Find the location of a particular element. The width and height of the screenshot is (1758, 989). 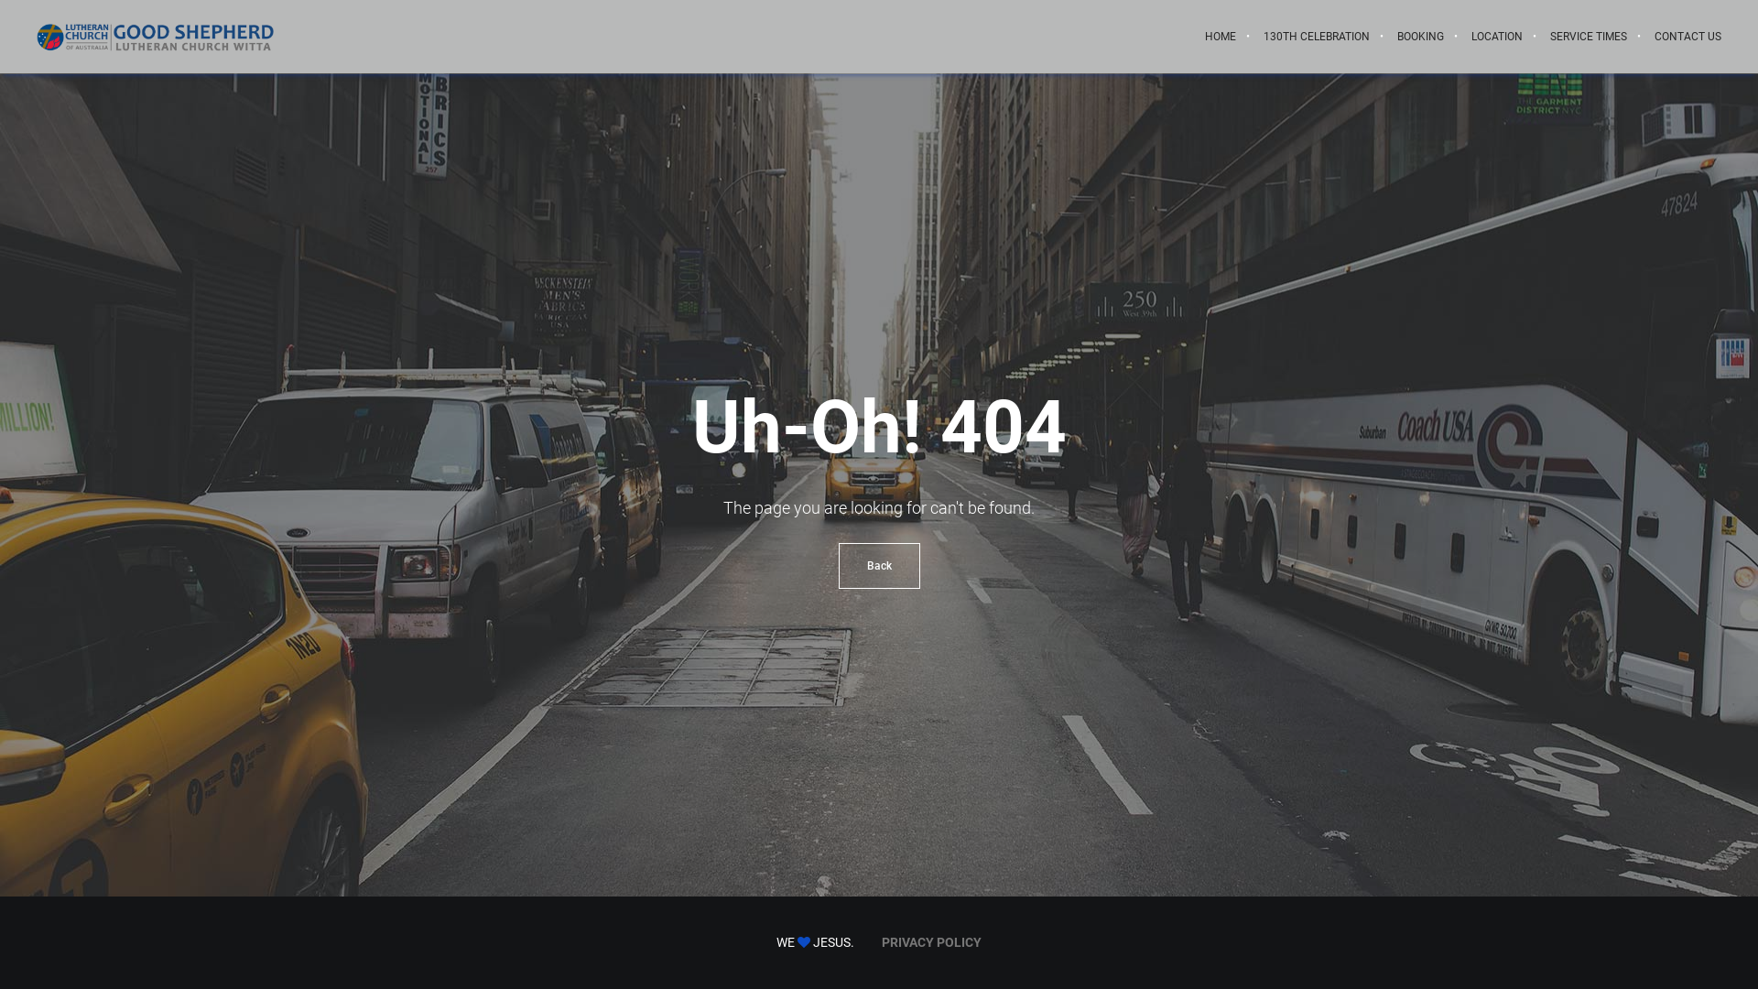

CONTACT US is located at coordinates (1681, 37).